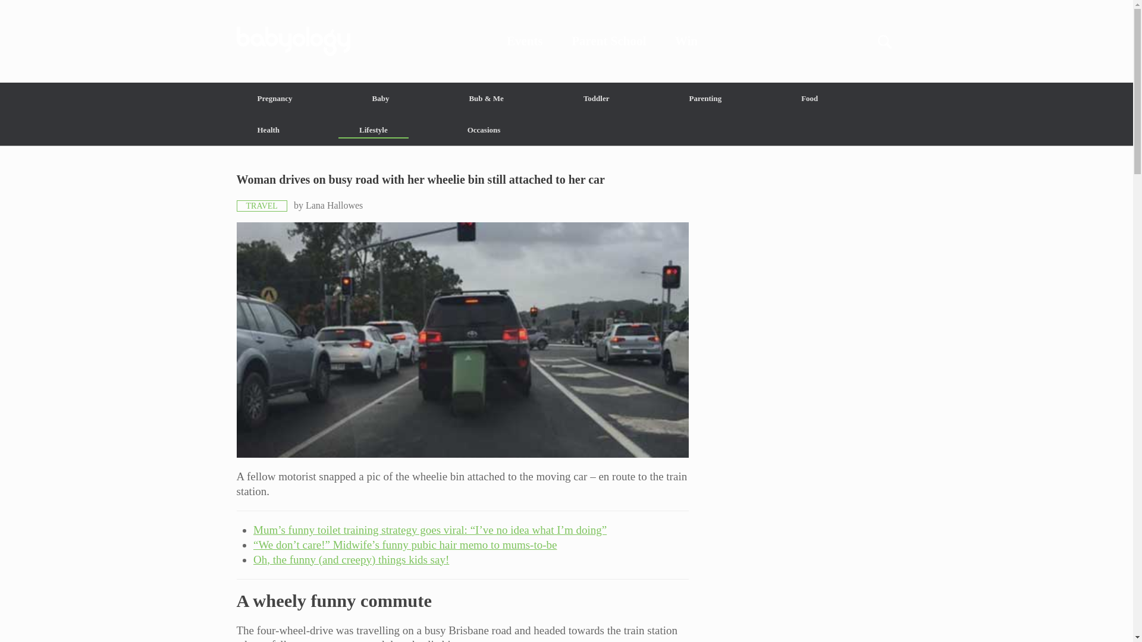 The height and width of the screenshot is (642, 1142). What do you see at coordinates (566, 41) in the screenshot?
I see `Babyology` at bounding box center [566, 41].